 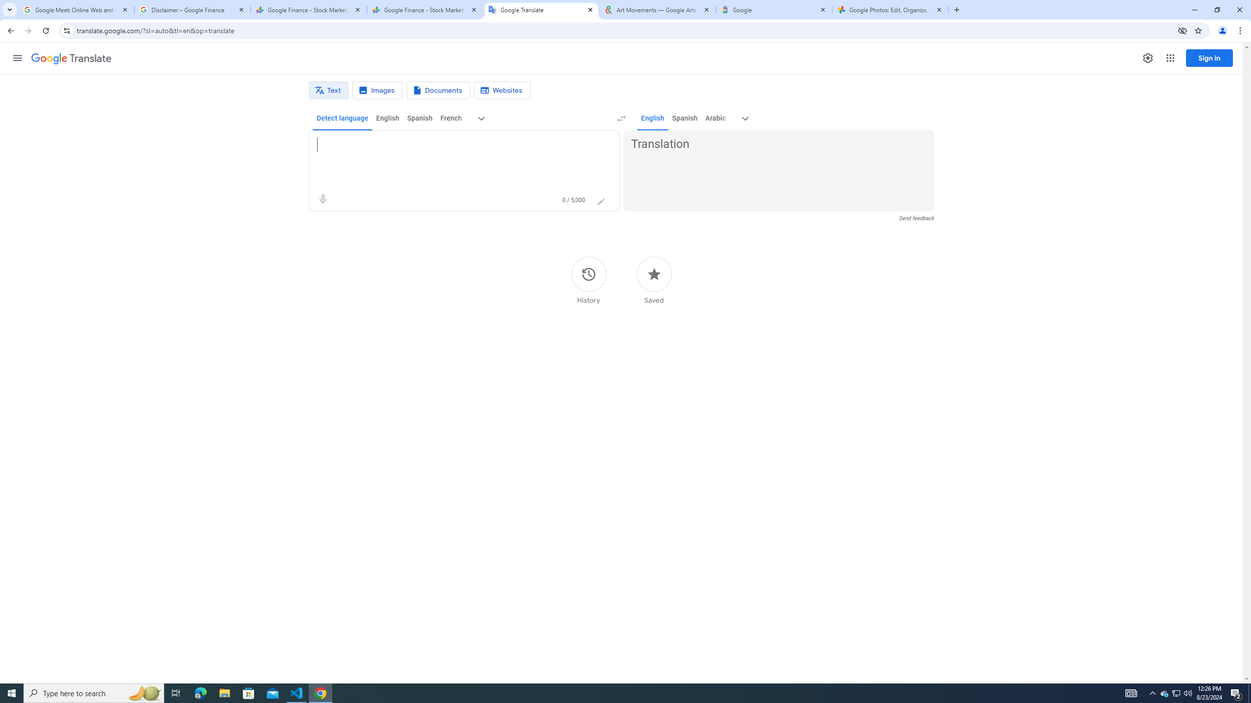 I want to click on Text translation, so click(x=328, y=90).